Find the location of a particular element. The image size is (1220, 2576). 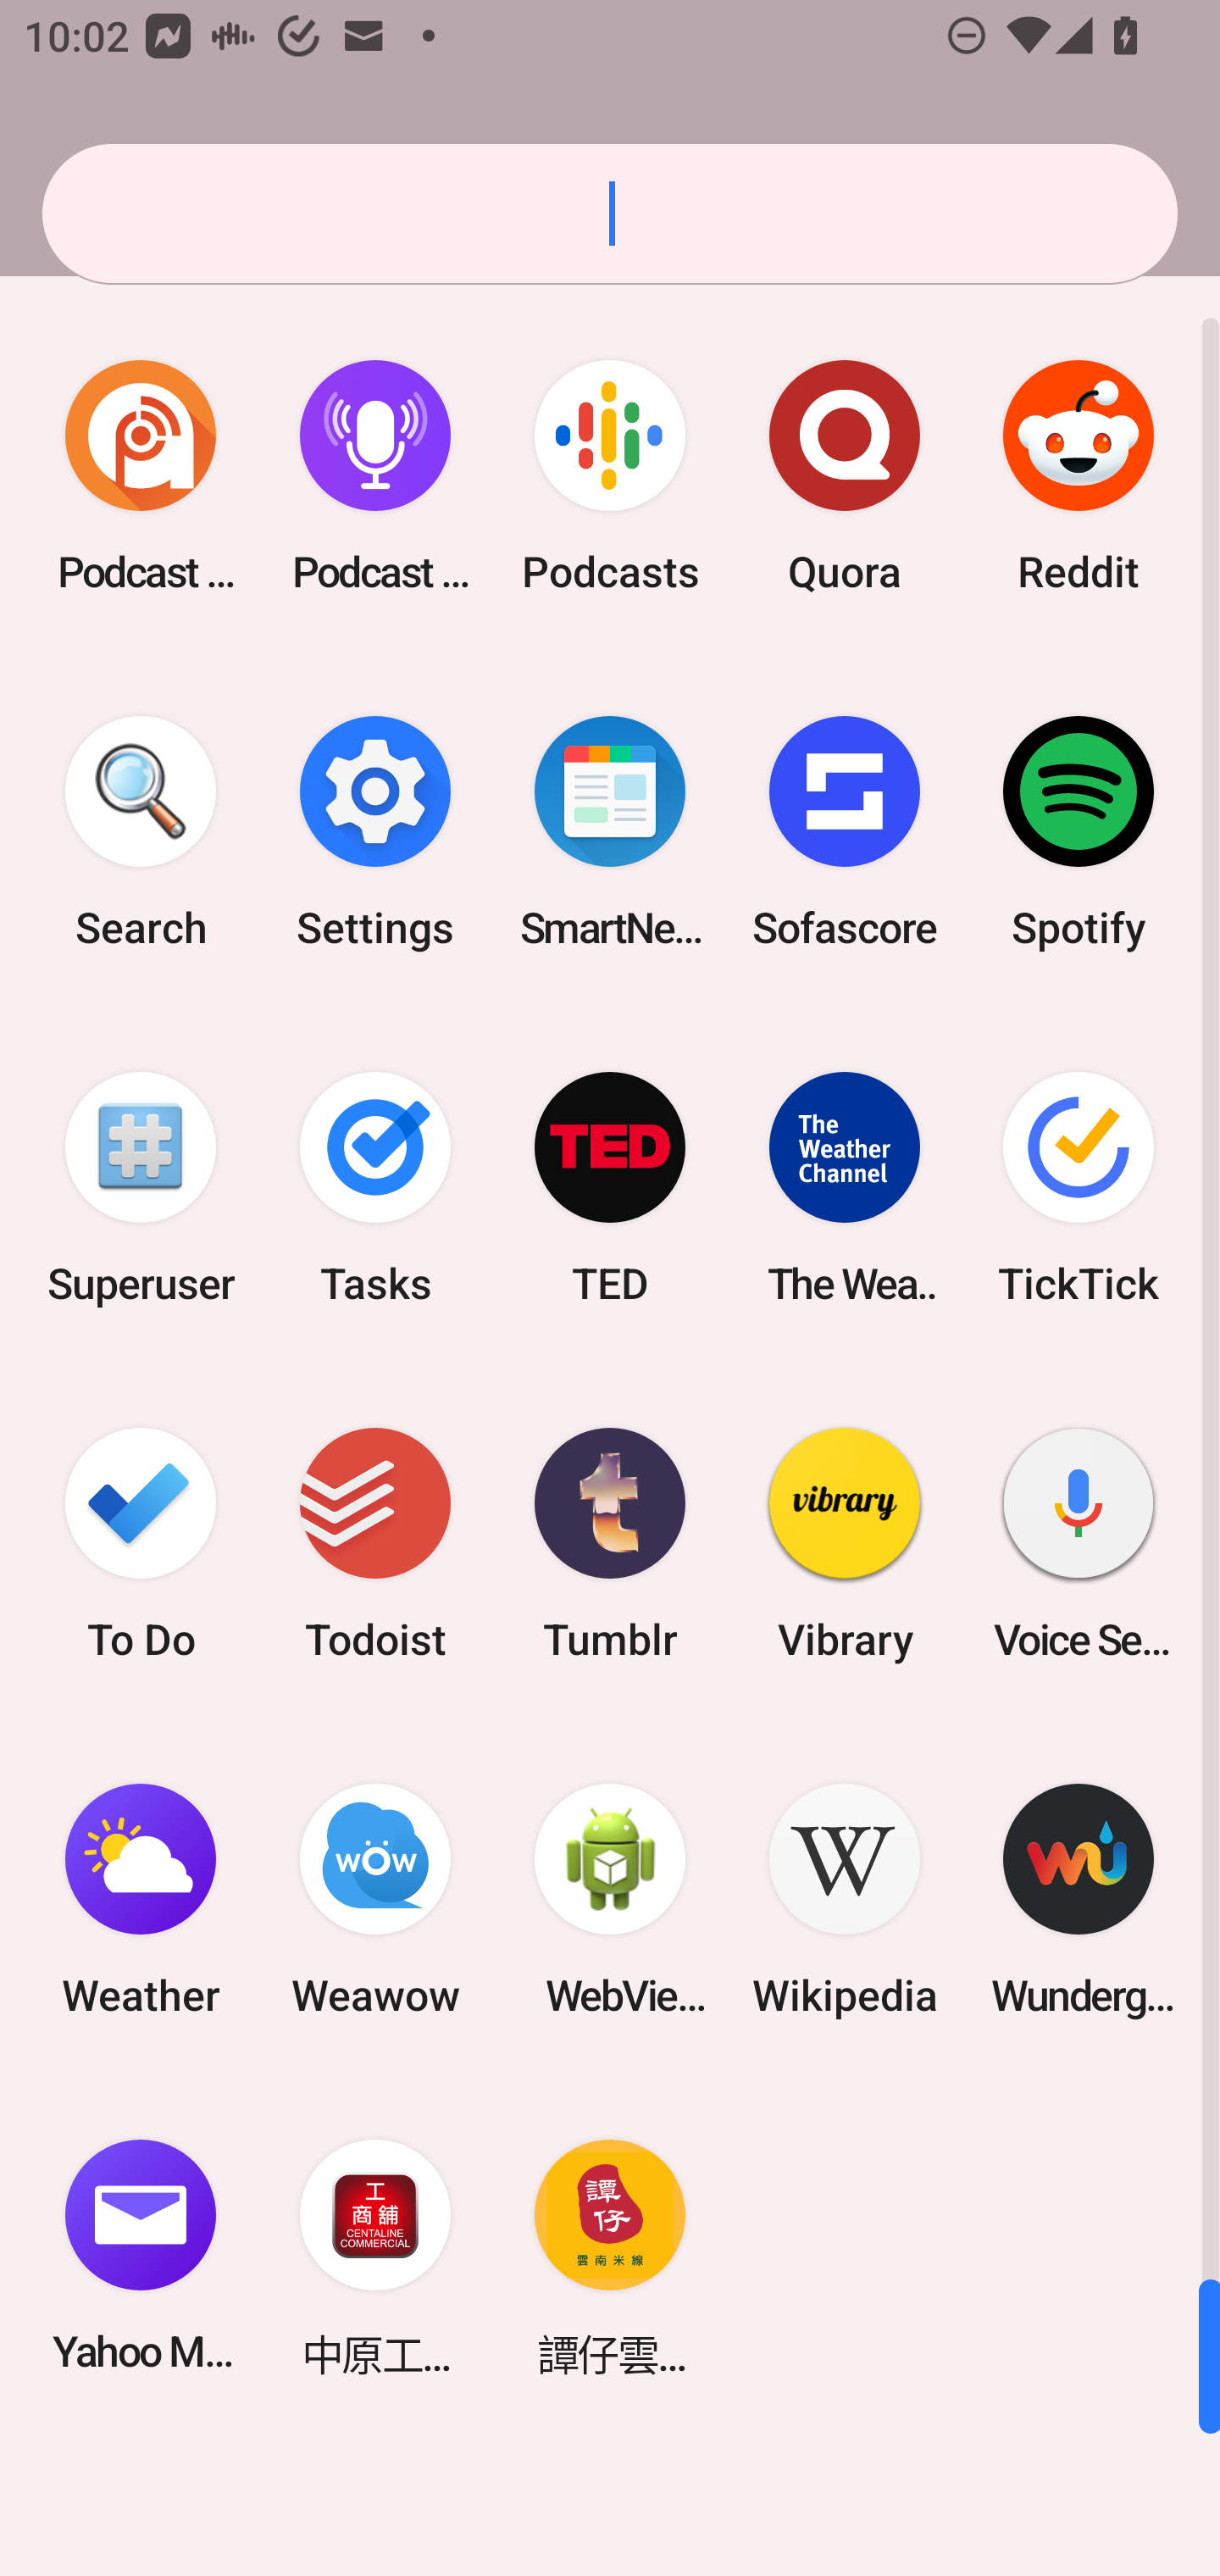

To Do is located at coordinates (141, 1542).